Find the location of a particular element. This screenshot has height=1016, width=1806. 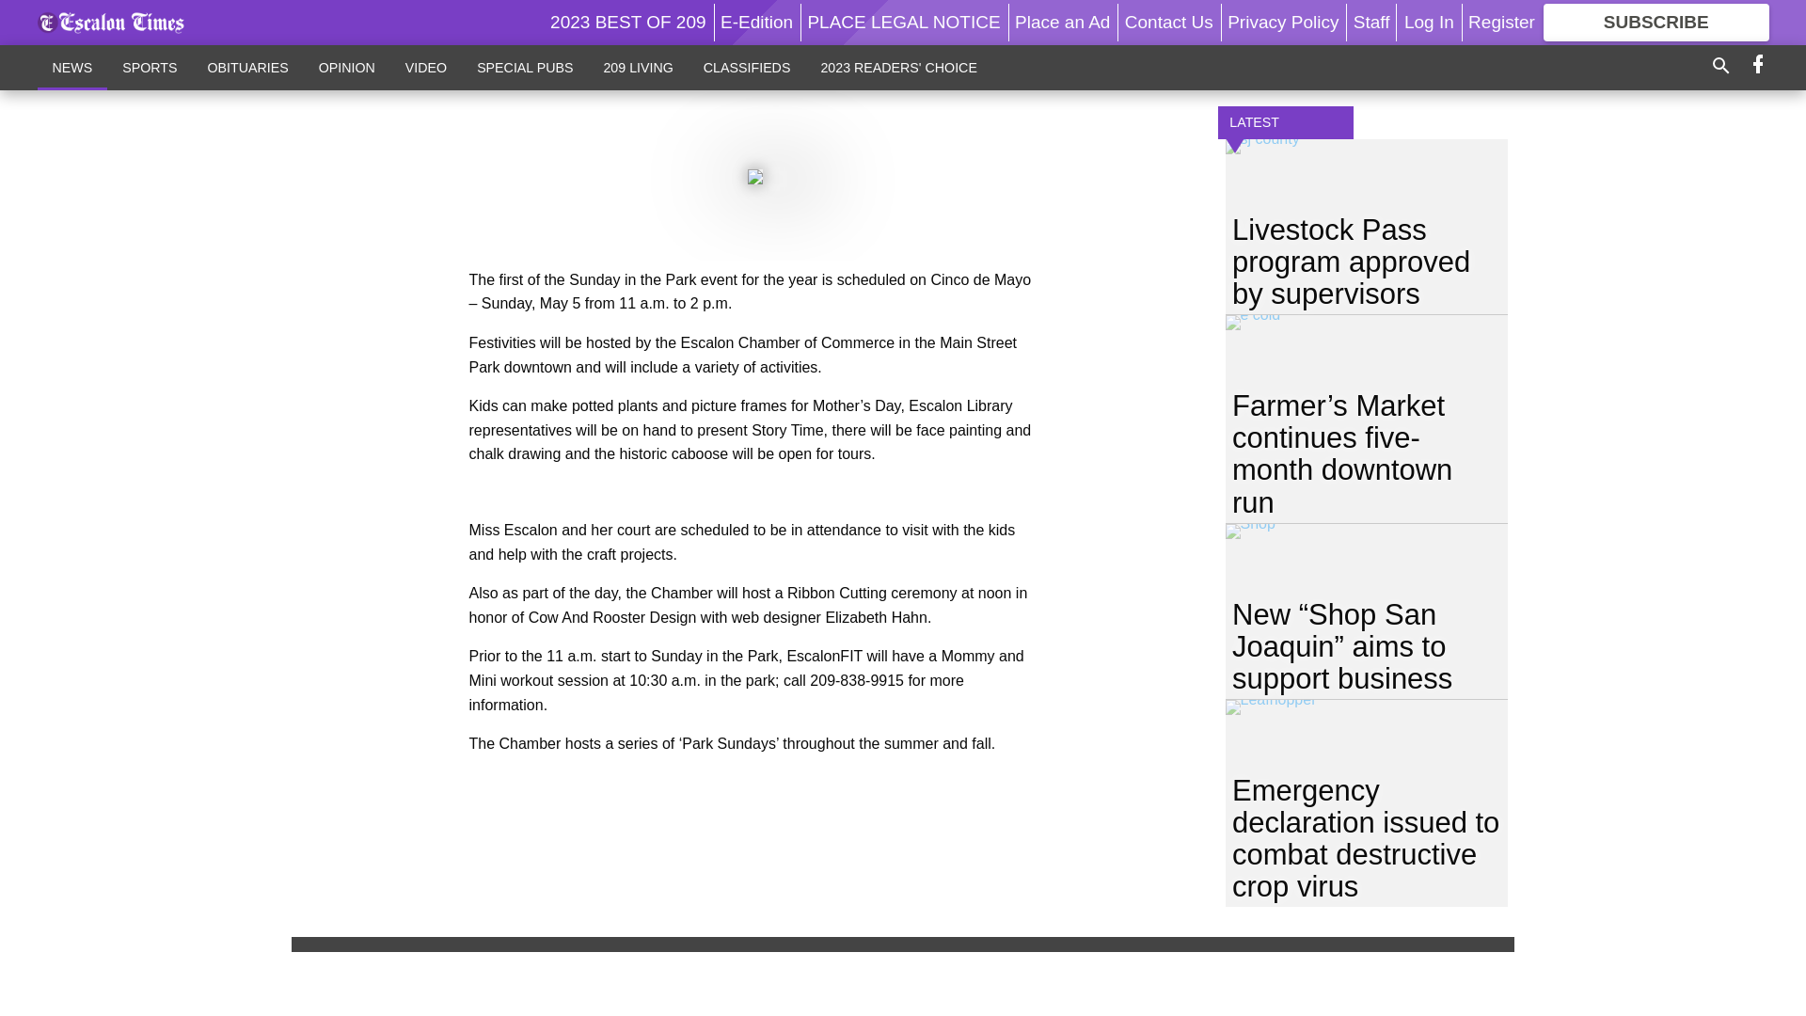

E-Edition is located at coordinates (756, 22).